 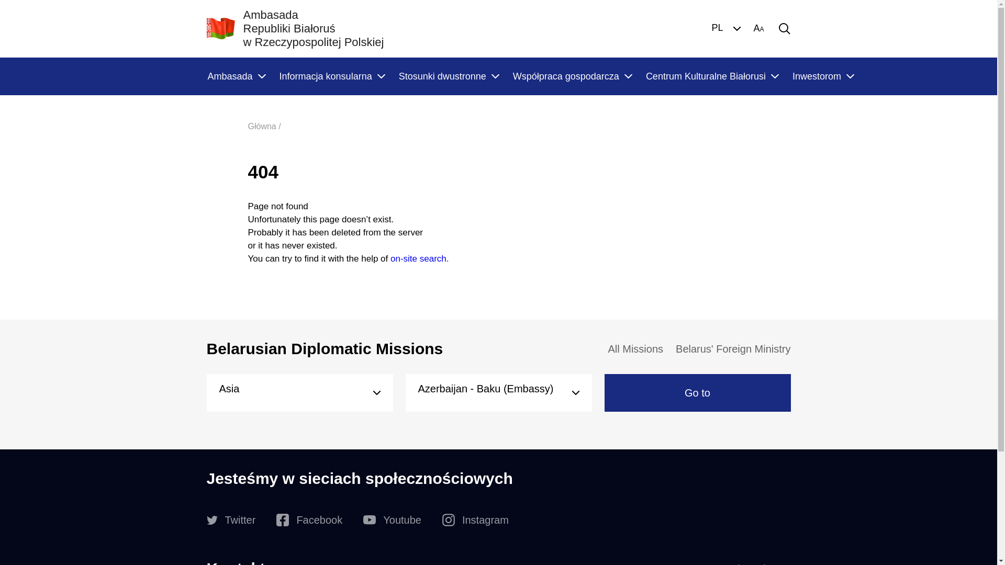 I want to click on Go to, so click(x=697, y=393).